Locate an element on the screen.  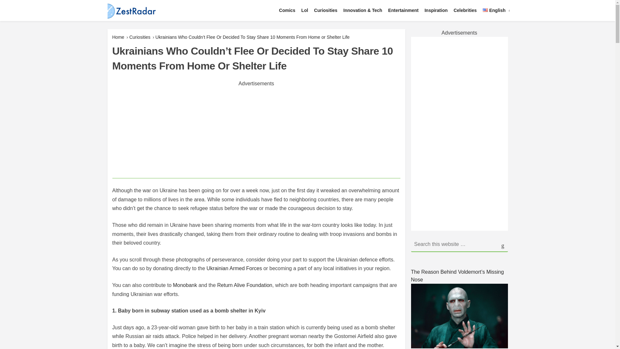
Celebrities is located at coordinates (465, 10).